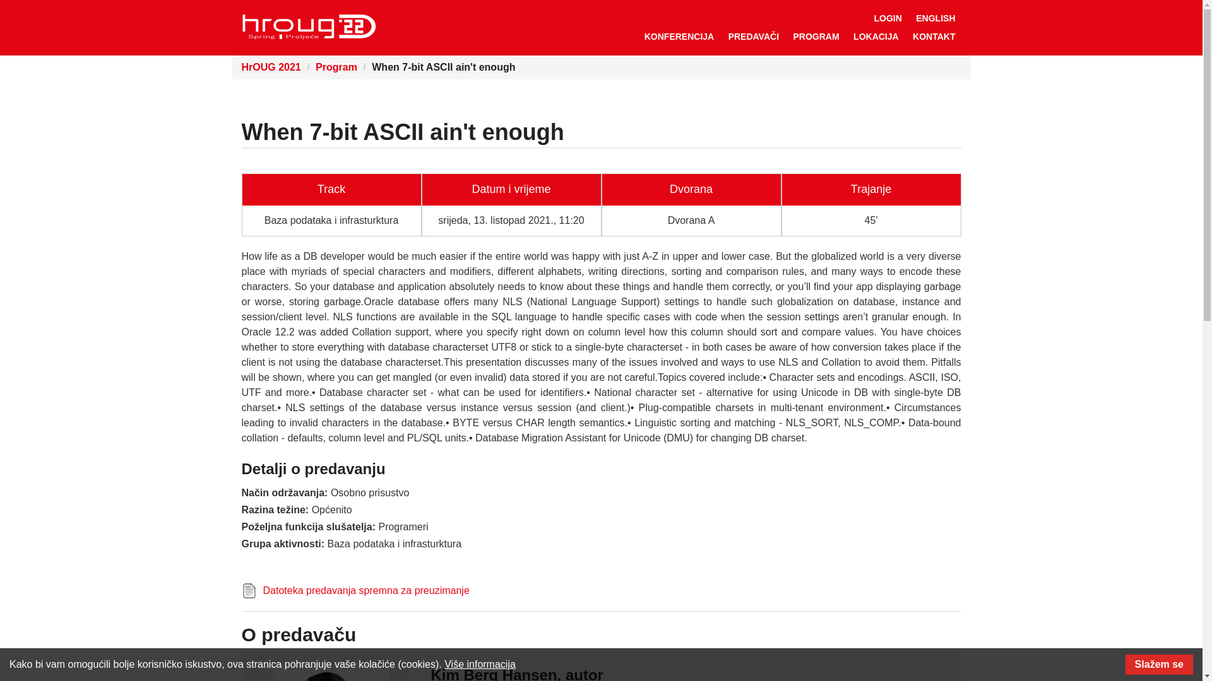  I want to click on ENGLISH, so click(936, 18).